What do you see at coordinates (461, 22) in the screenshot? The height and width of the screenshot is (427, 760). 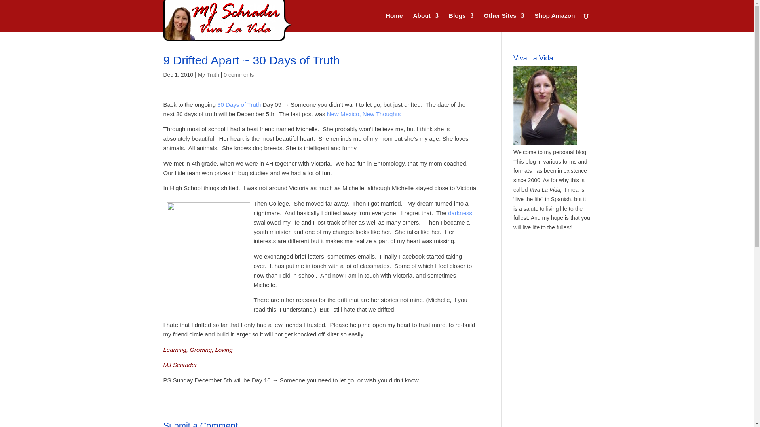 I see `Blogs` at bounding box center [461, 22].